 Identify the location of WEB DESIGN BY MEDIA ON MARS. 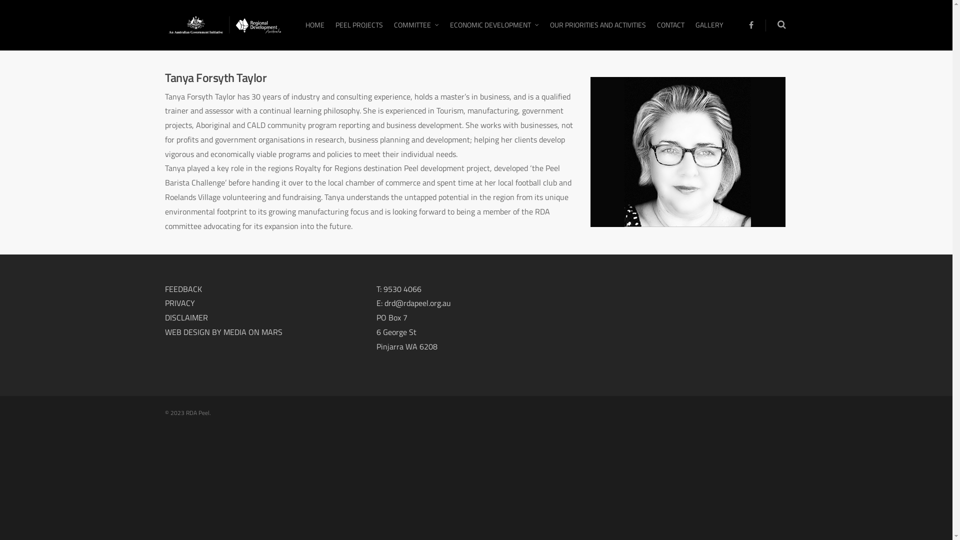
(224, 332).